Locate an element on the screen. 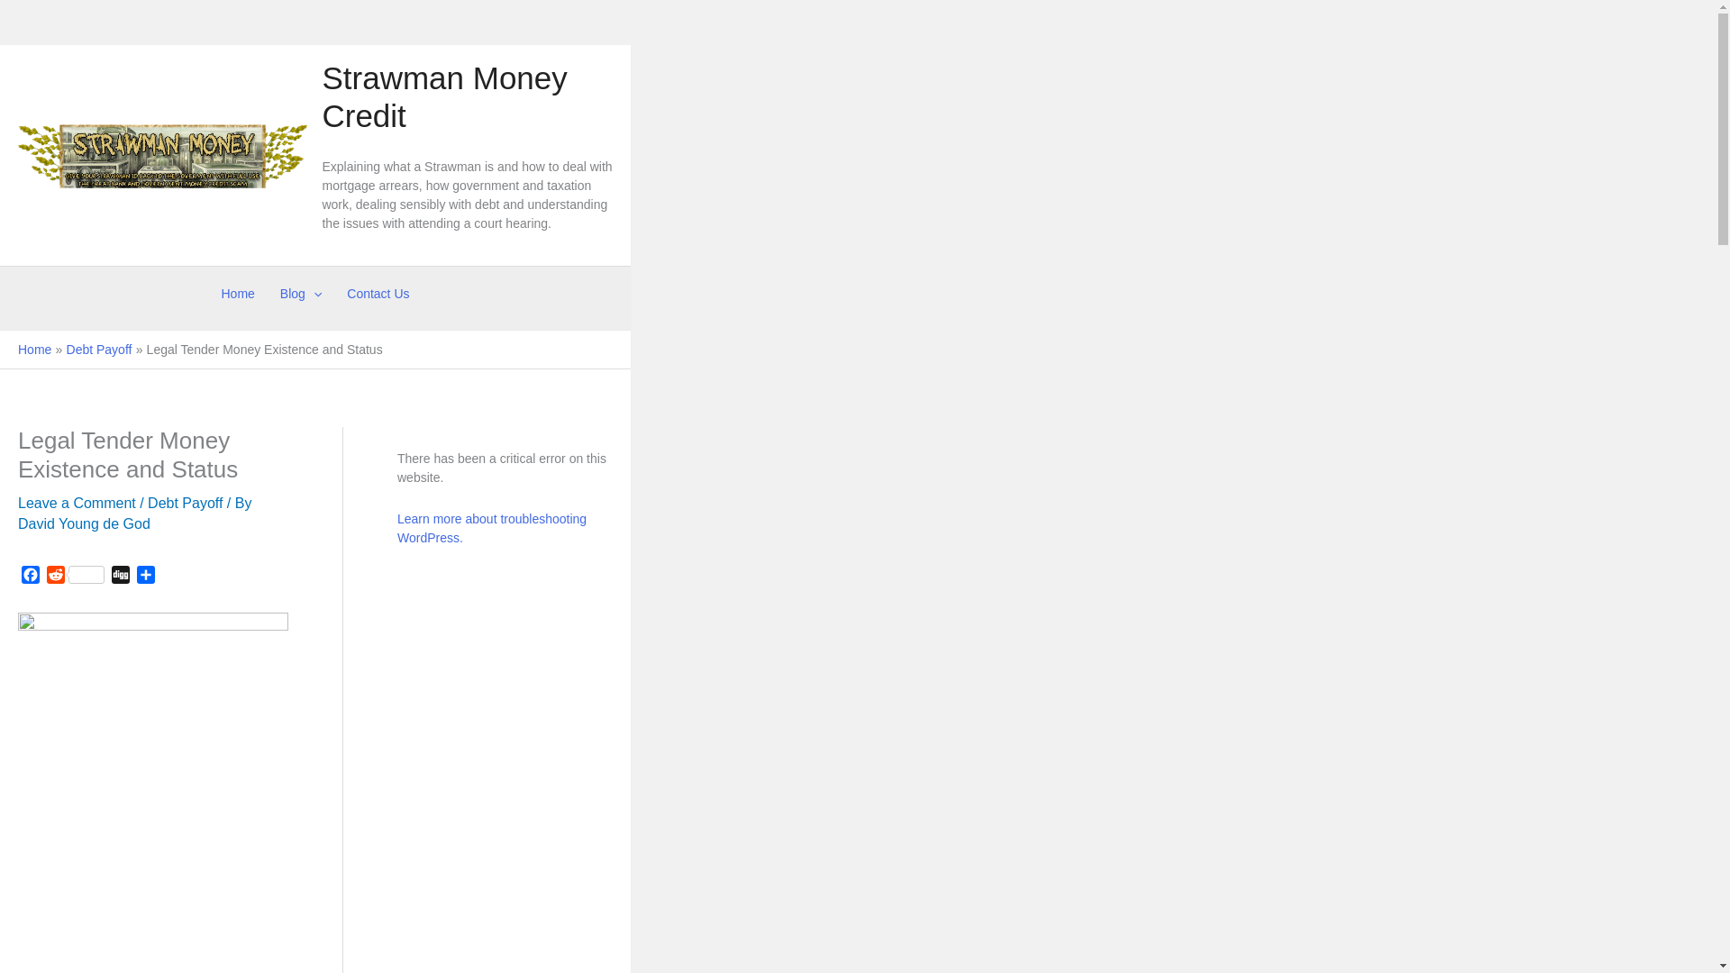 This screenshot has height=973, width=1730. Debt Payoff is located at coordinates (99, 350).